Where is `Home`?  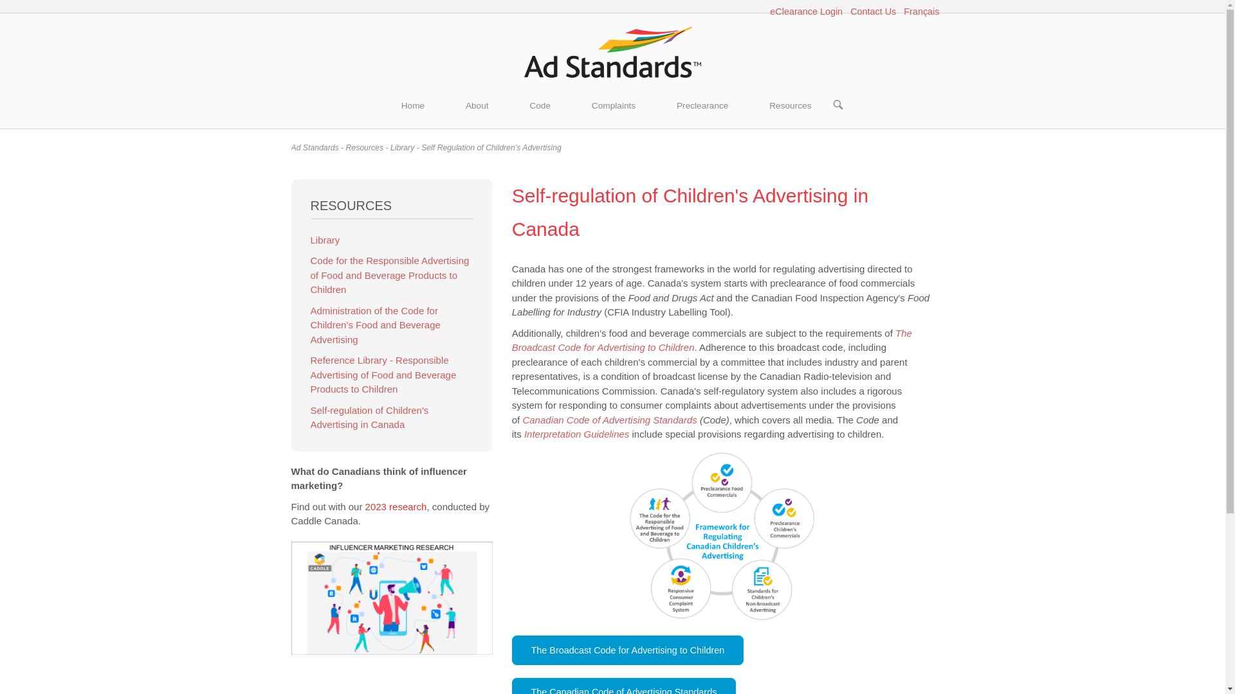
Home is located at coordinates (412, 106).